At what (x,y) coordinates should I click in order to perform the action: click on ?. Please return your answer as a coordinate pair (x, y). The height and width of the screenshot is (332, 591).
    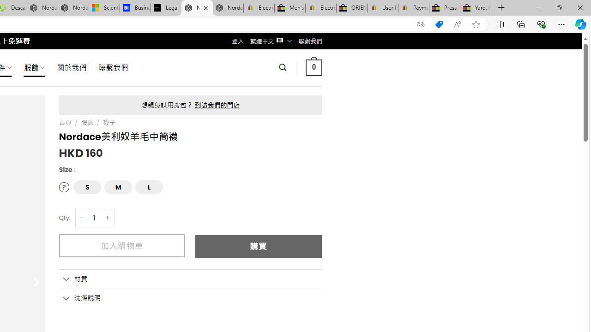
    Looking at the image, I should click on (64, 186).